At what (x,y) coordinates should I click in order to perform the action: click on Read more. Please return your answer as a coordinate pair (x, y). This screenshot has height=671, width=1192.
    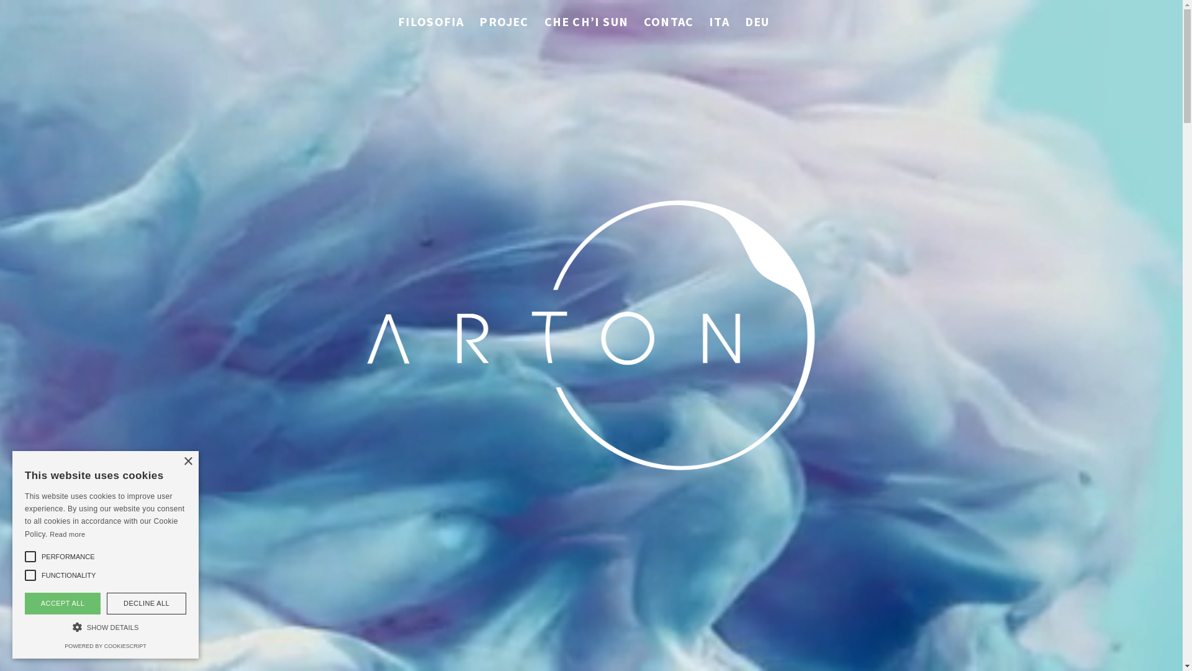
    Looking at the image, I should click on (67, 534).